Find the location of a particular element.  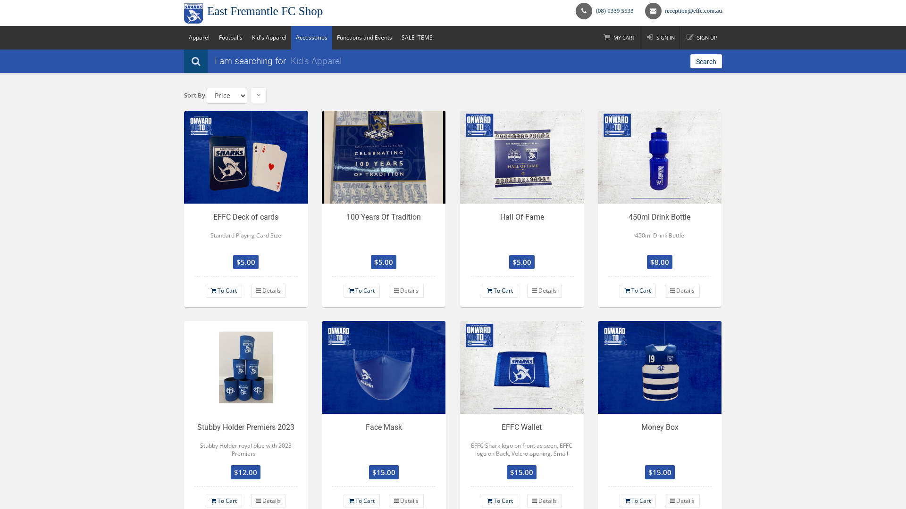

To Cart is located at coordinates (361, 291).